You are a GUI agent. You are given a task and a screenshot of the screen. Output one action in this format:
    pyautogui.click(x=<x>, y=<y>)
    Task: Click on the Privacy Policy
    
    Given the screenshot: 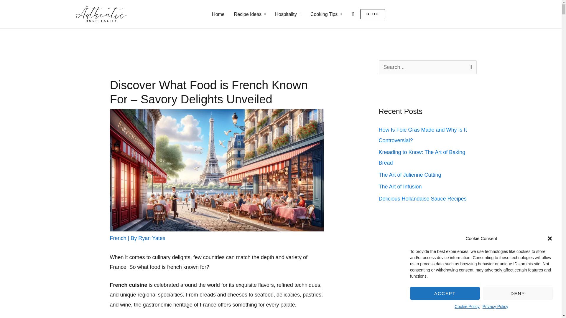 What is the action you would take?
    pyautogui.click(x=495, y=307)
    